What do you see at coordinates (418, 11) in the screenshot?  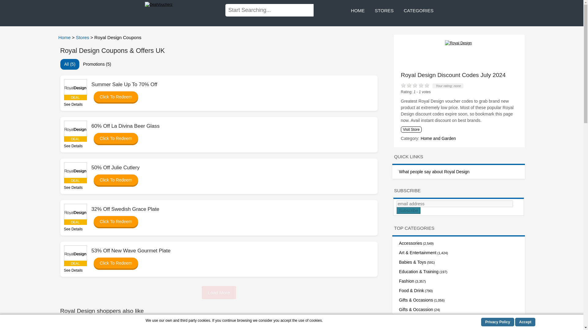 I see `CATEGORIES` at bounding box center [418, 11].